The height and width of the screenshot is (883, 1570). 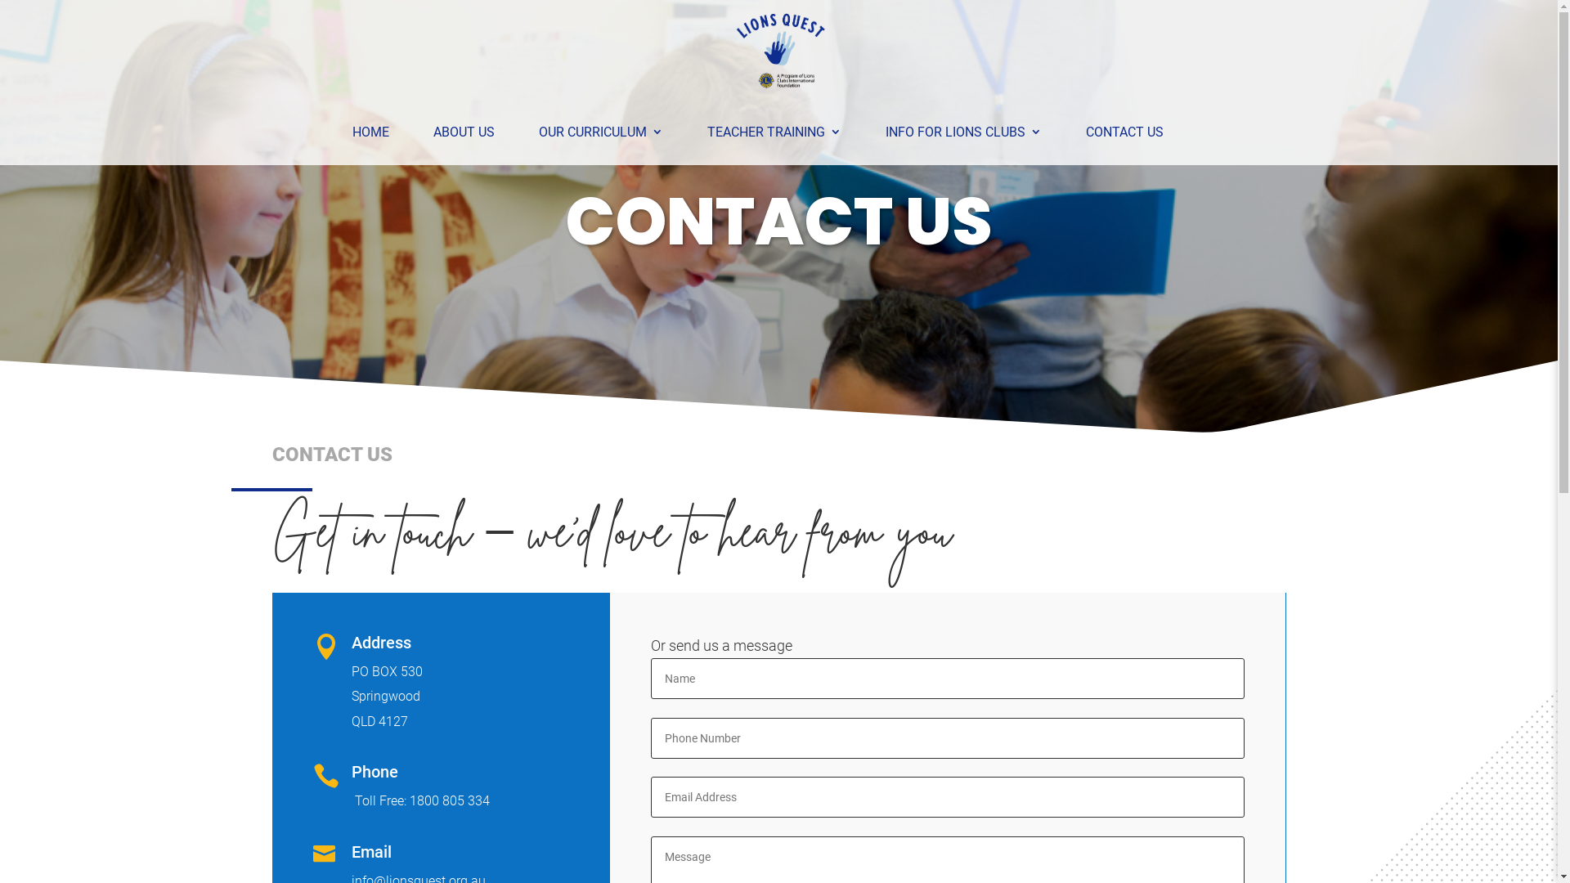 What do you see at coordinates (963, 132) in the screenshot?
I see `INFO FOR LIONS CLUBS` at bounding box center [963, 132].